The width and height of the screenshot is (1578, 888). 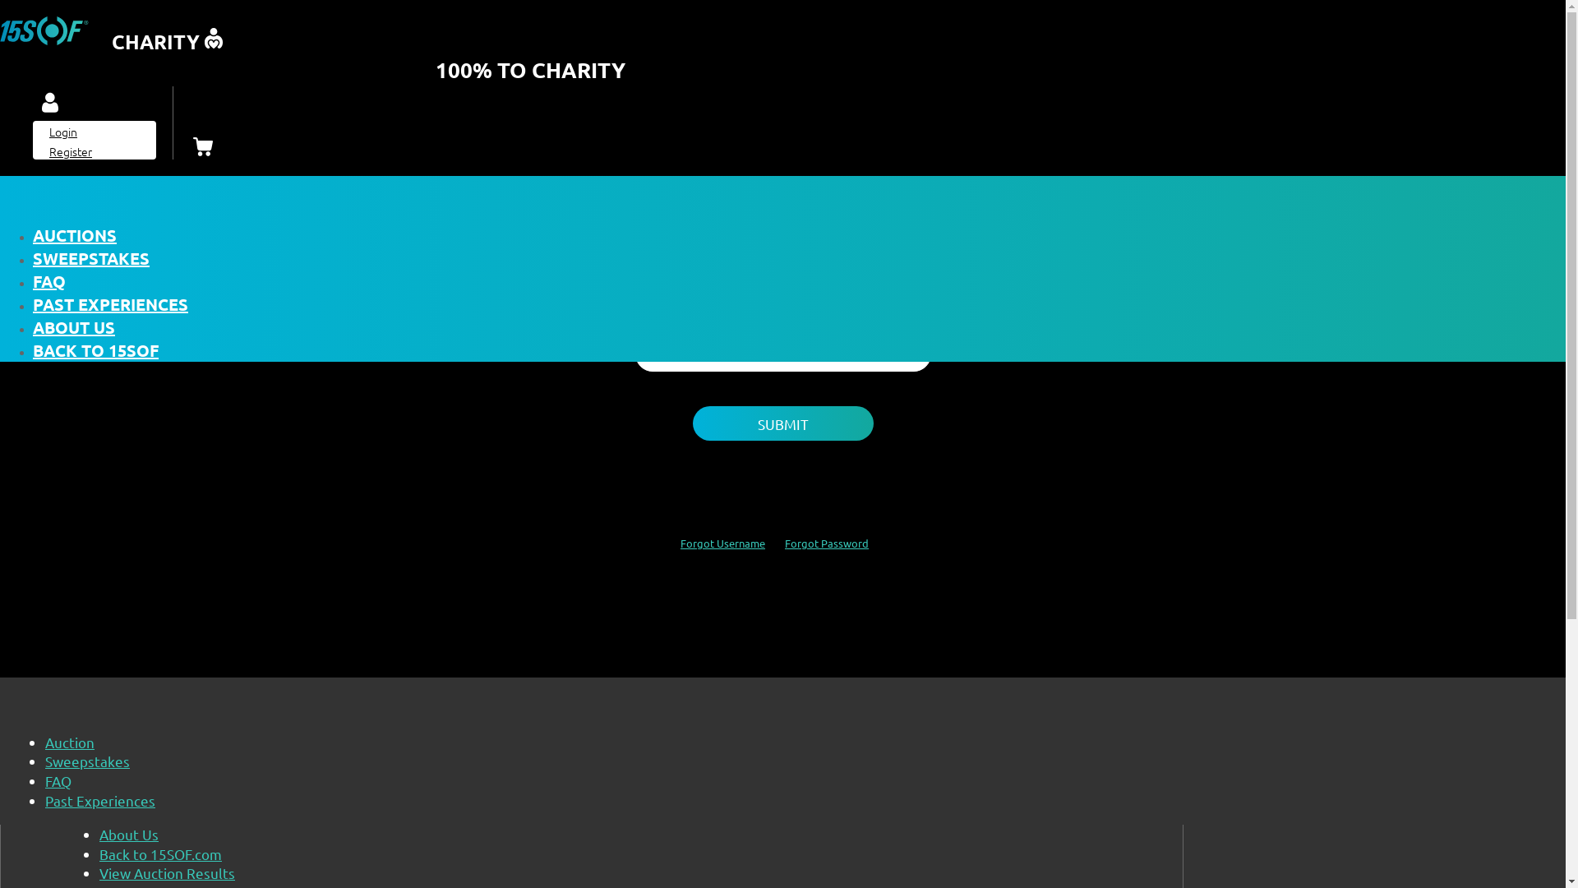 What do you see at coordinates (74, 327) in the screenshot?
I see `ABOUT US` at bounding box center [74, 327].